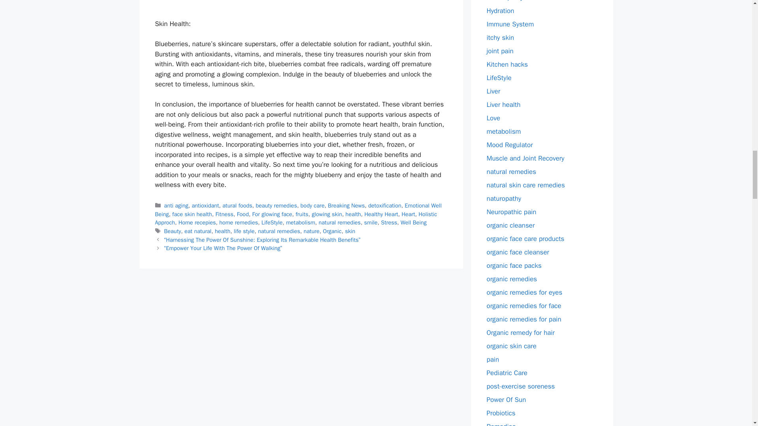 The height and width of the screenshot is (426, 758). I want to click on Healthy Heart, so click(381, 214).